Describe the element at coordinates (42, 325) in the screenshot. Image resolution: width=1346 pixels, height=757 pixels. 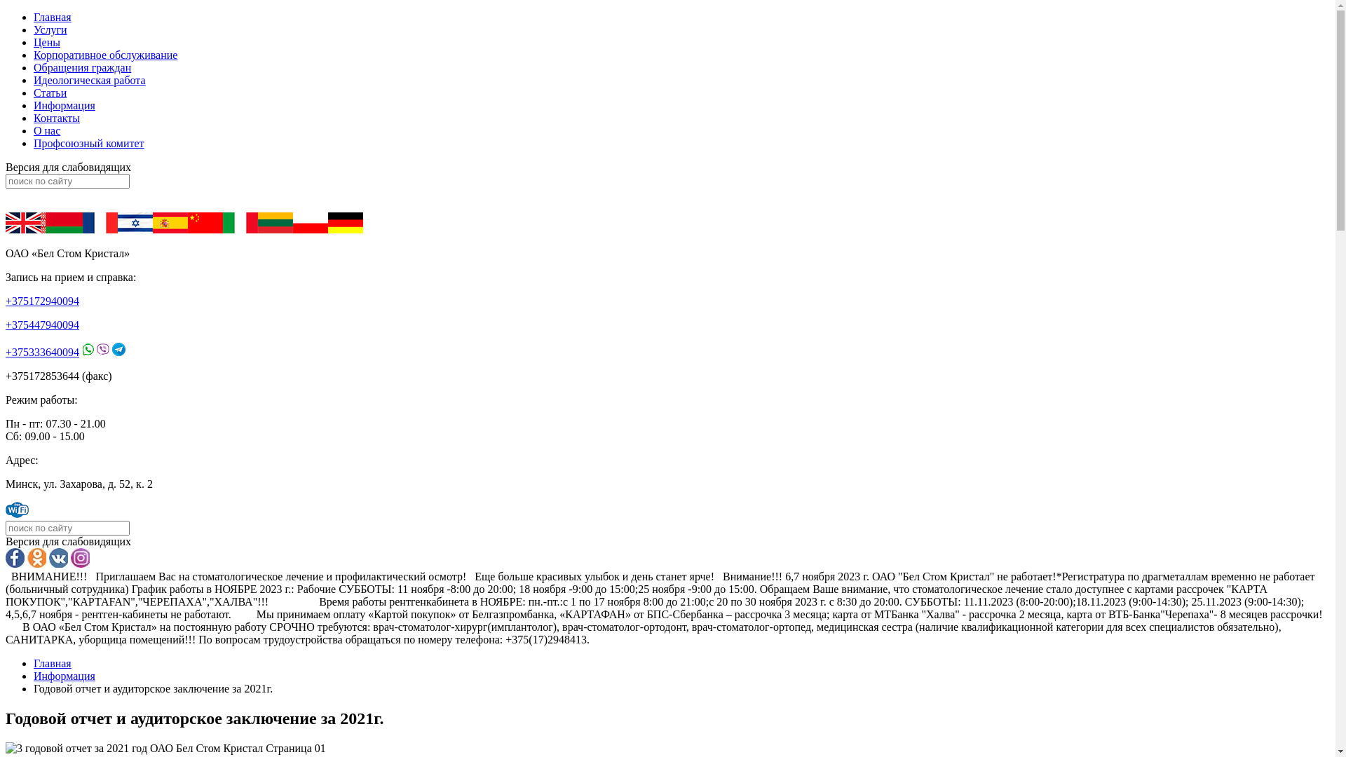
I see `+375447940094` at that location.